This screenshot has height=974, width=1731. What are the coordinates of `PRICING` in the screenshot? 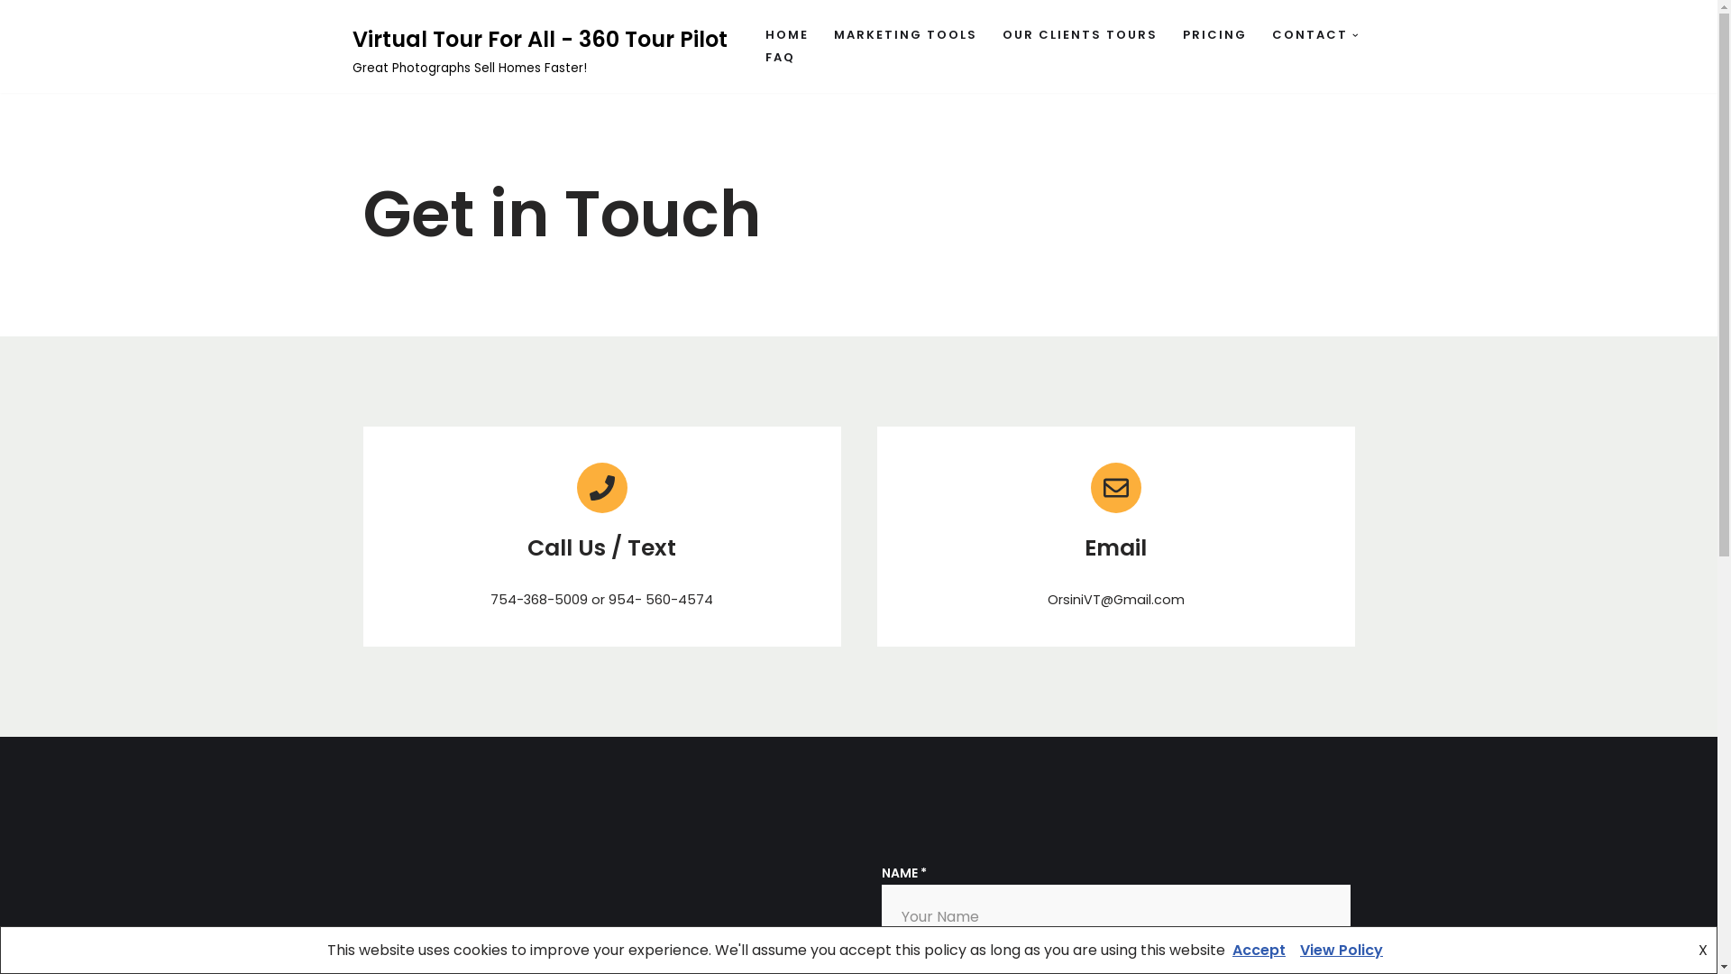 It's located at (1215, 36).